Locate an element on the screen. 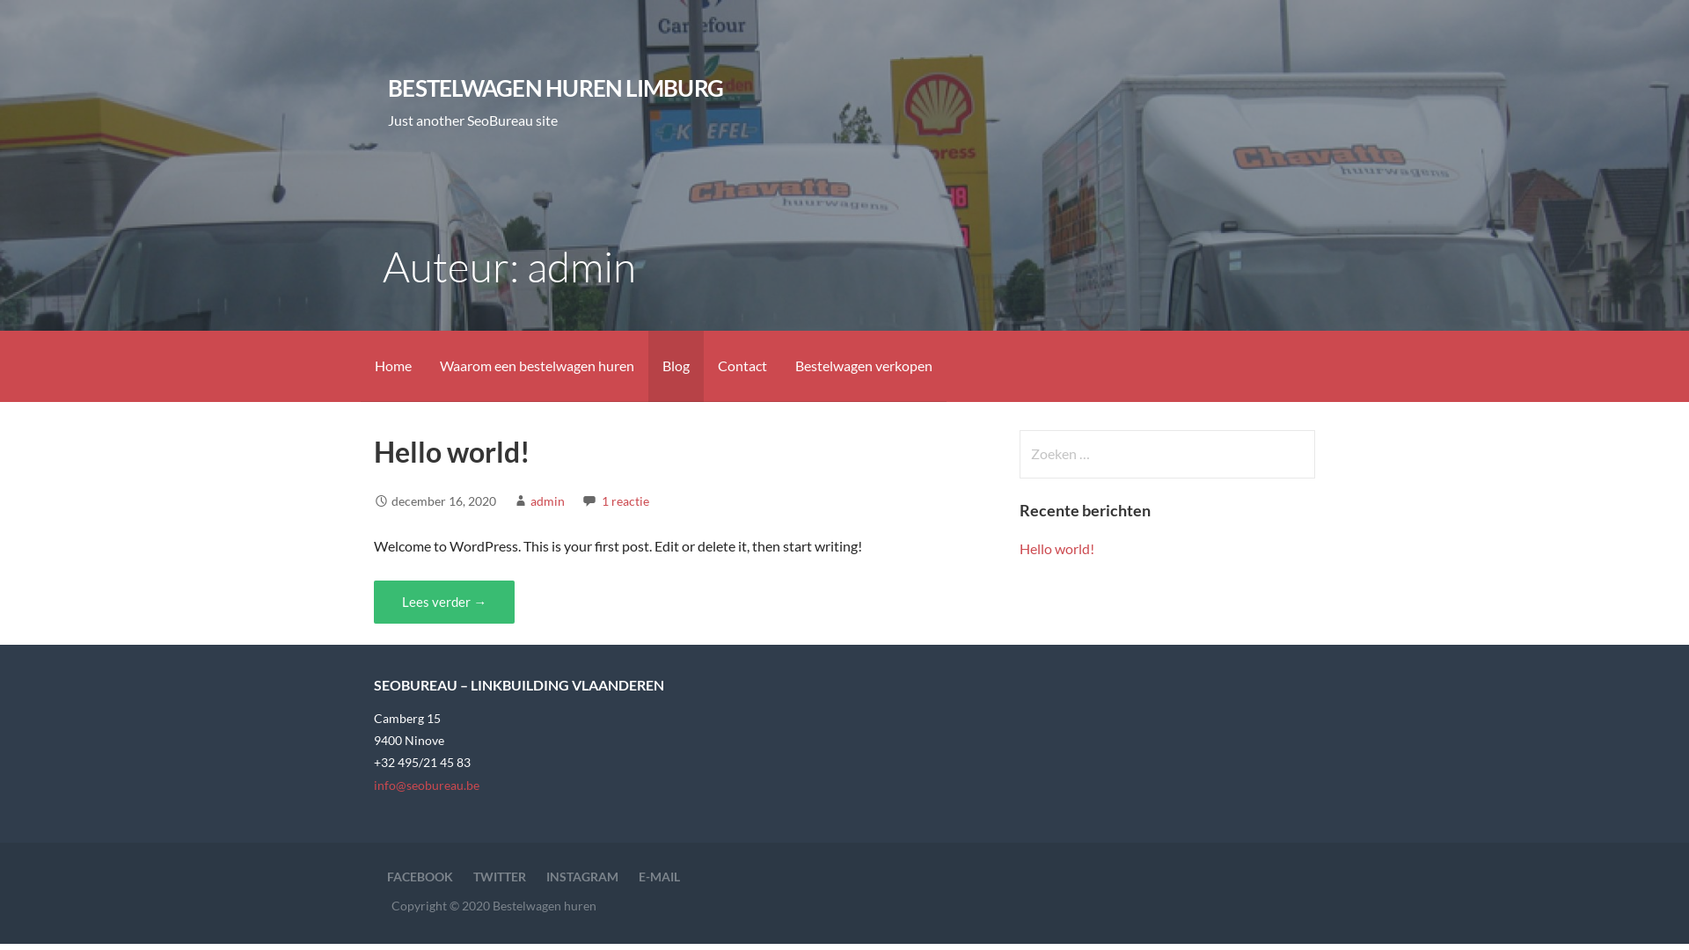 The height and width of the screenshot is (950, 1689). info@seobureau.be is located at coordinates (427, 785).